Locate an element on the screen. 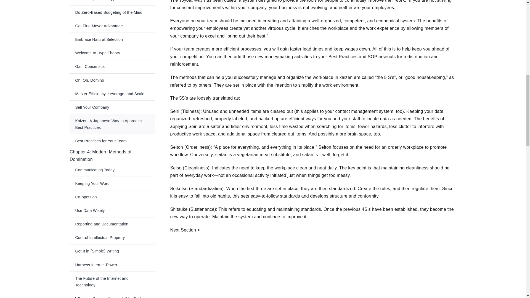 The height and width of the screenshot is (298, 530). Welcome to Hype Theory is located at coordinates (112, 53).